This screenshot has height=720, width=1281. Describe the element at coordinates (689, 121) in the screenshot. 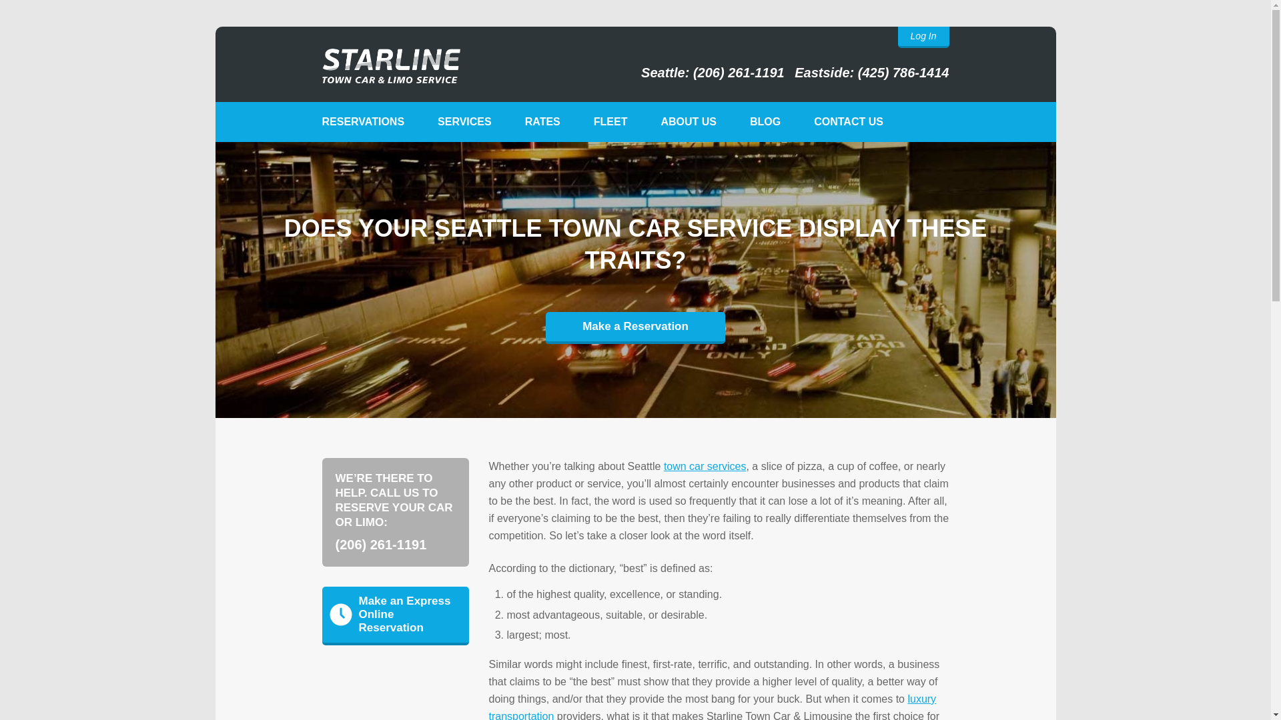

I see `ABOUT US` at that location.